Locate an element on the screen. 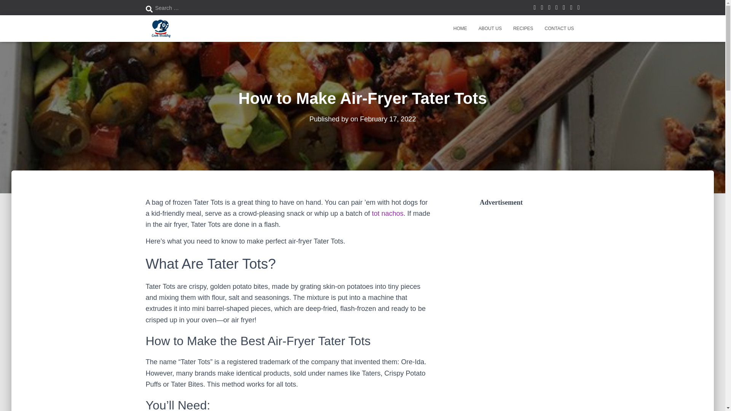  Advertisement is located at coordinates (536, 373).